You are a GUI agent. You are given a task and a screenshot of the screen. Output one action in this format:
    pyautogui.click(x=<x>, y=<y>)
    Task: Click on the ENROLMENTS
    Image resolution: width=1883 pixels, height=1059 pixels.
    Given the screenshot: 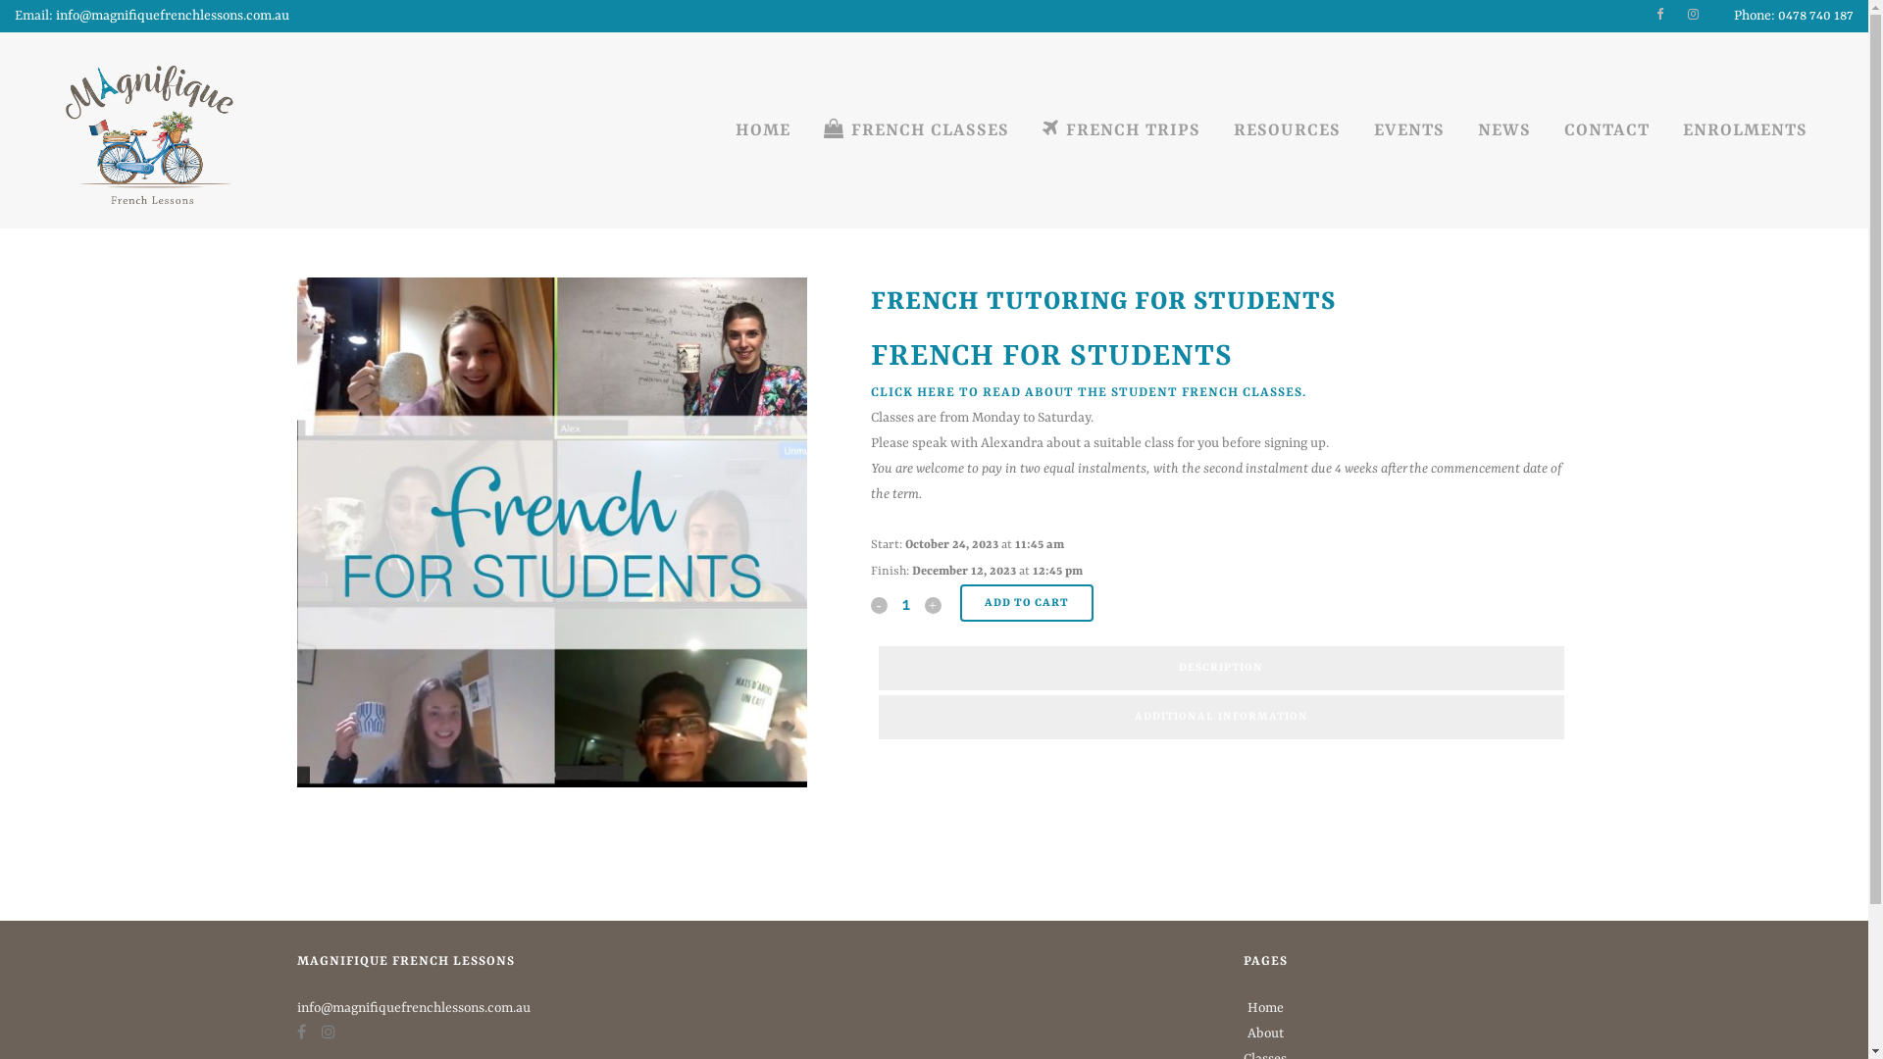 What is the action you would take?
    pyautogui.click(x=1746, y=130)
    